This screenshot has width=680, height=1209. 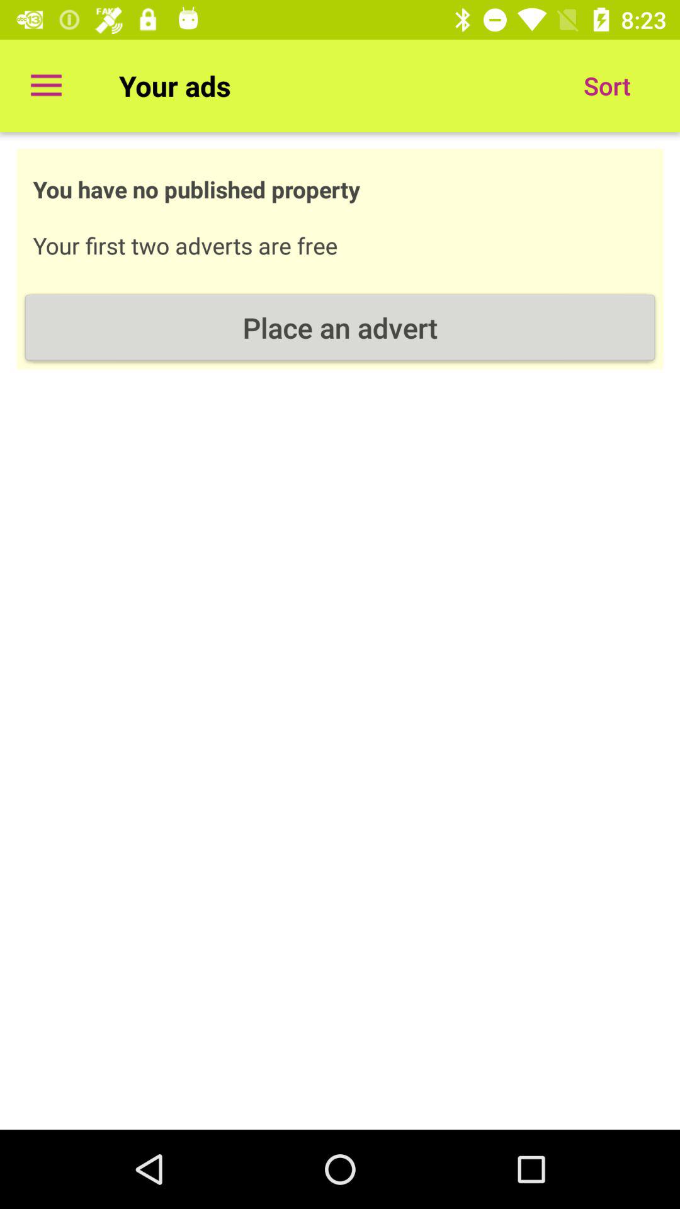 What do you see at coordinates (607, 86) in the screenshot?
I see `launch the sort` at bounding box center [607, 86].